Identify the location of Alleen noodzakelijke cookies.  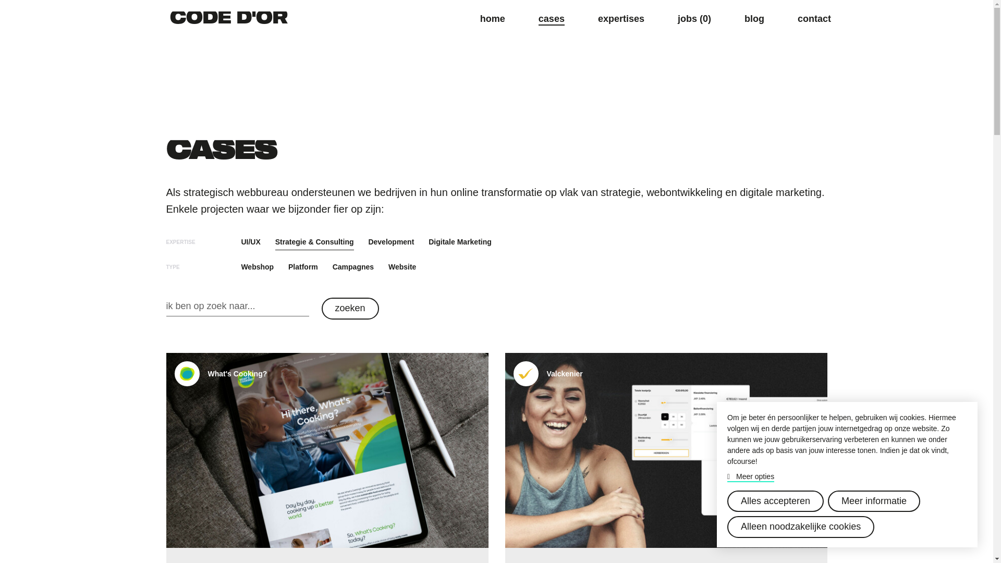
(801, 527).